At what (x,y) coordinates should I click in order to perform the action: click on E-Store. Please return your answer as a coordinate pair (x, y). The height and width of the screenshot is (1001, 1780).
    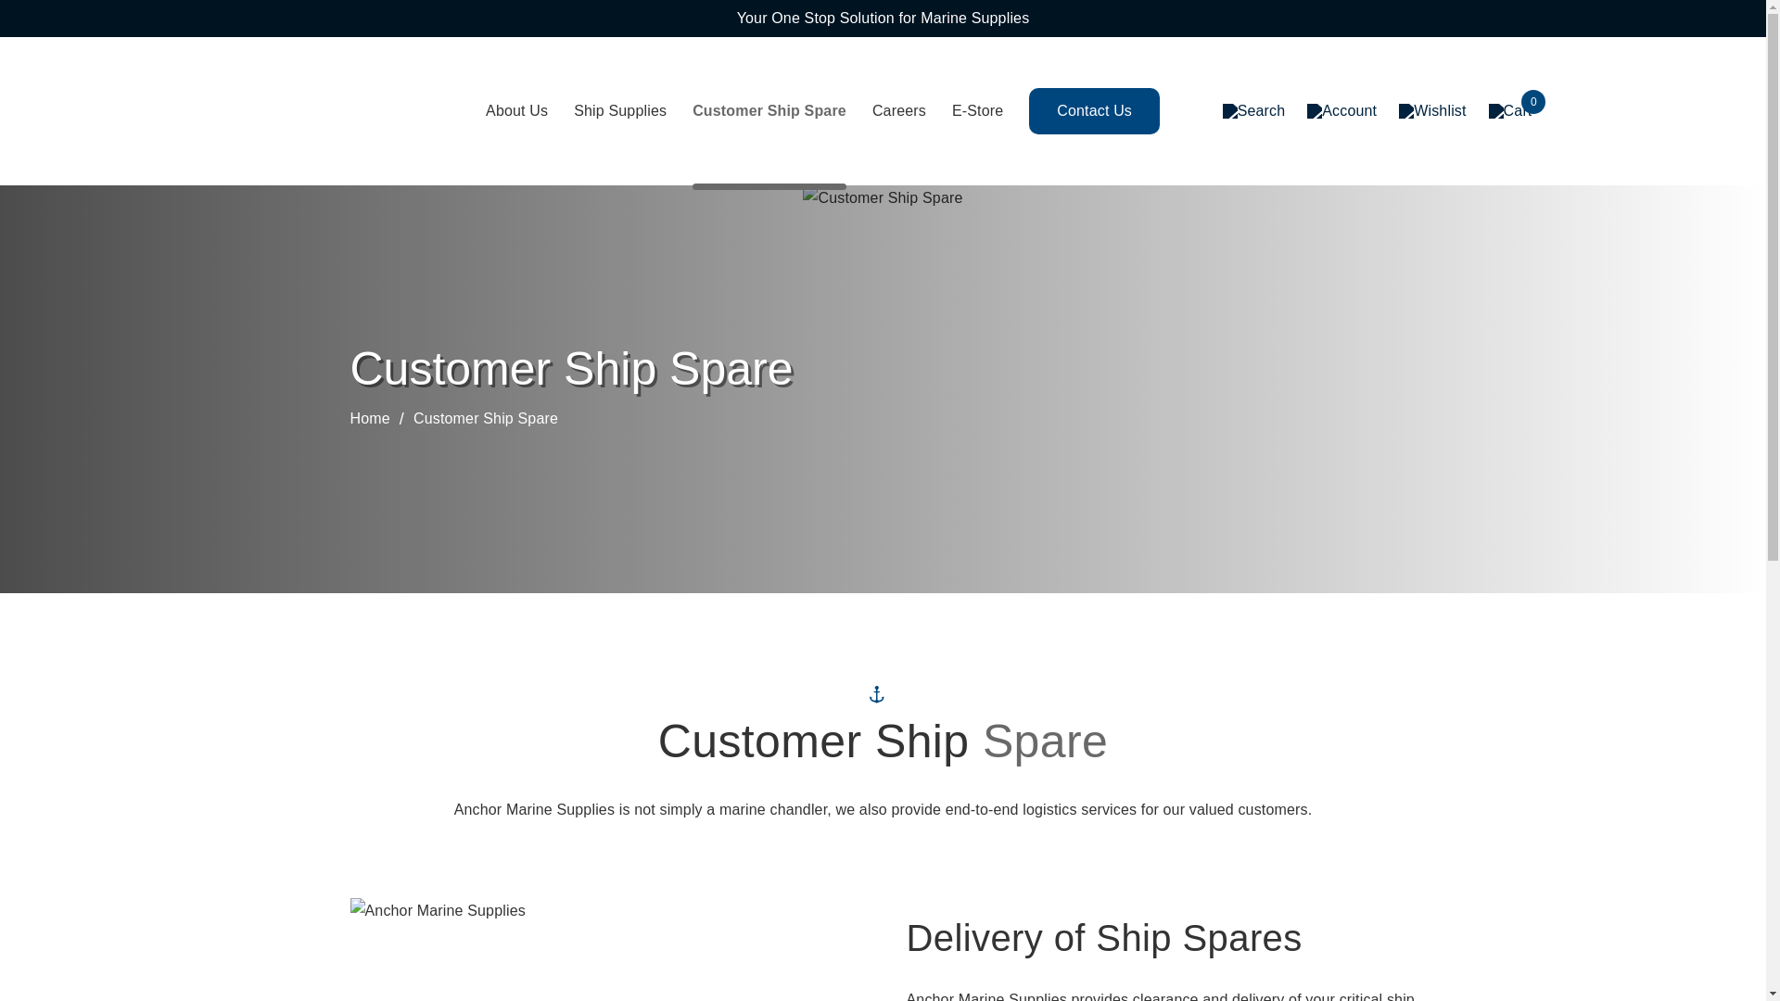
    Looking at the image, I should click on (977, 110).